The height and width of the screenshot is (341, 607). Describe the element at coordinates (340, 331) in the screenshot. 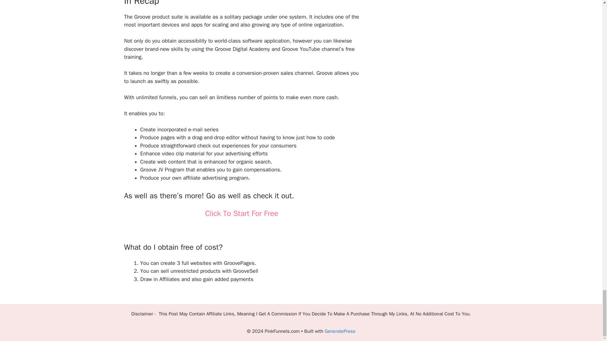

I see `GeneratePress` at that location.